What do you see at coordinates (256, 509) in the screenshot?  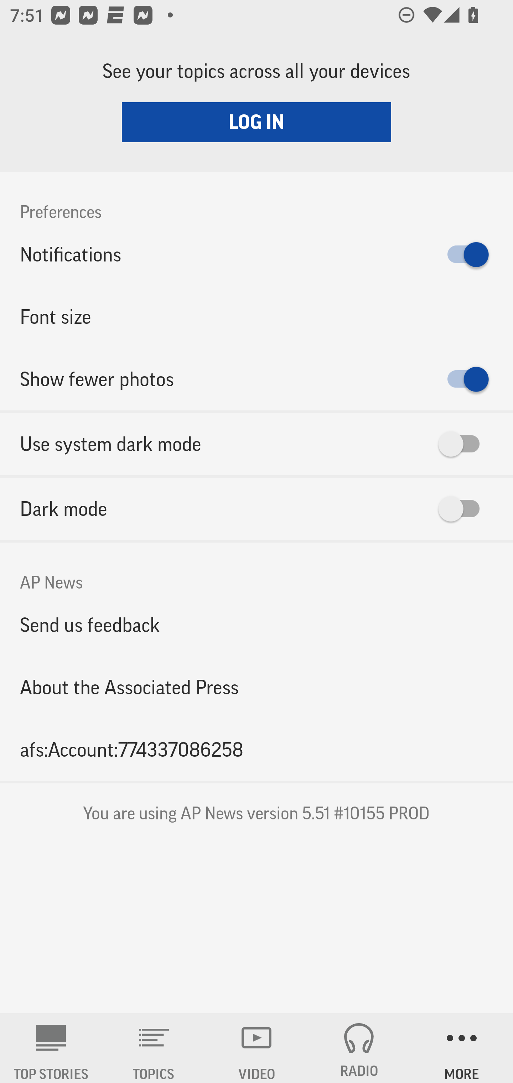 I see `Dark mode` at bounding box center [256, 509].